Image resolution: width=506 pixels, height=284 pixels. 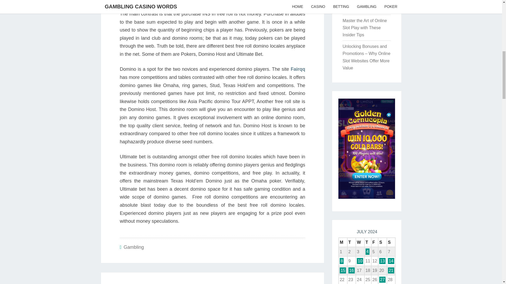 What do you see at coordinates (391, 270) in the screenshot?
I see `14` at bounding box center [391, 270].